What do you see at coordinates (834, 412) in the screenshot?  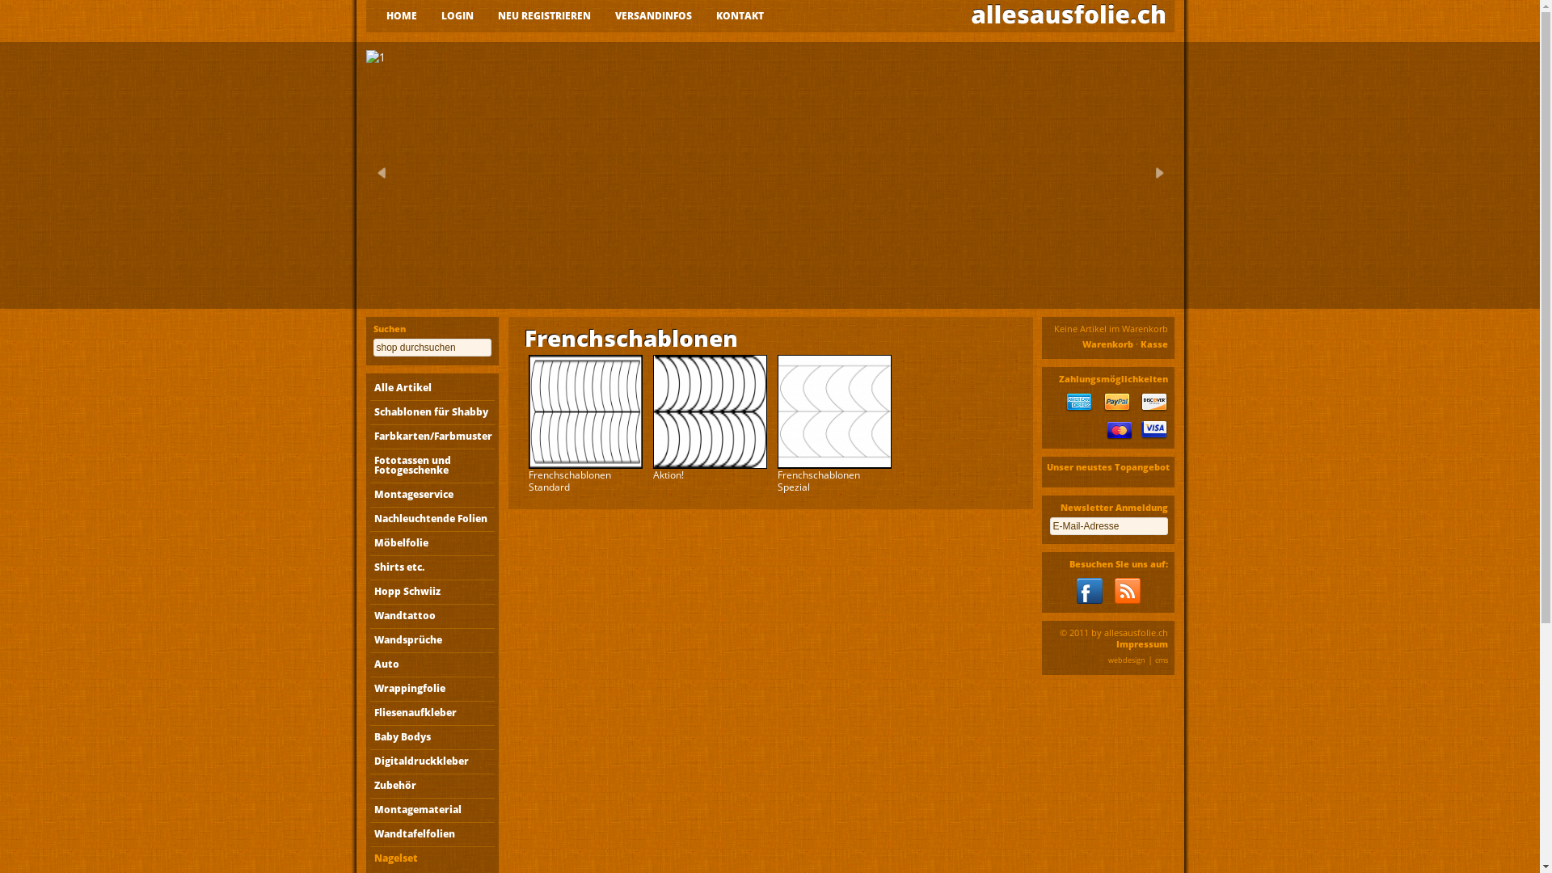 I see ` Frenchschablonen Spezial ` at bounding box center [834, 412].